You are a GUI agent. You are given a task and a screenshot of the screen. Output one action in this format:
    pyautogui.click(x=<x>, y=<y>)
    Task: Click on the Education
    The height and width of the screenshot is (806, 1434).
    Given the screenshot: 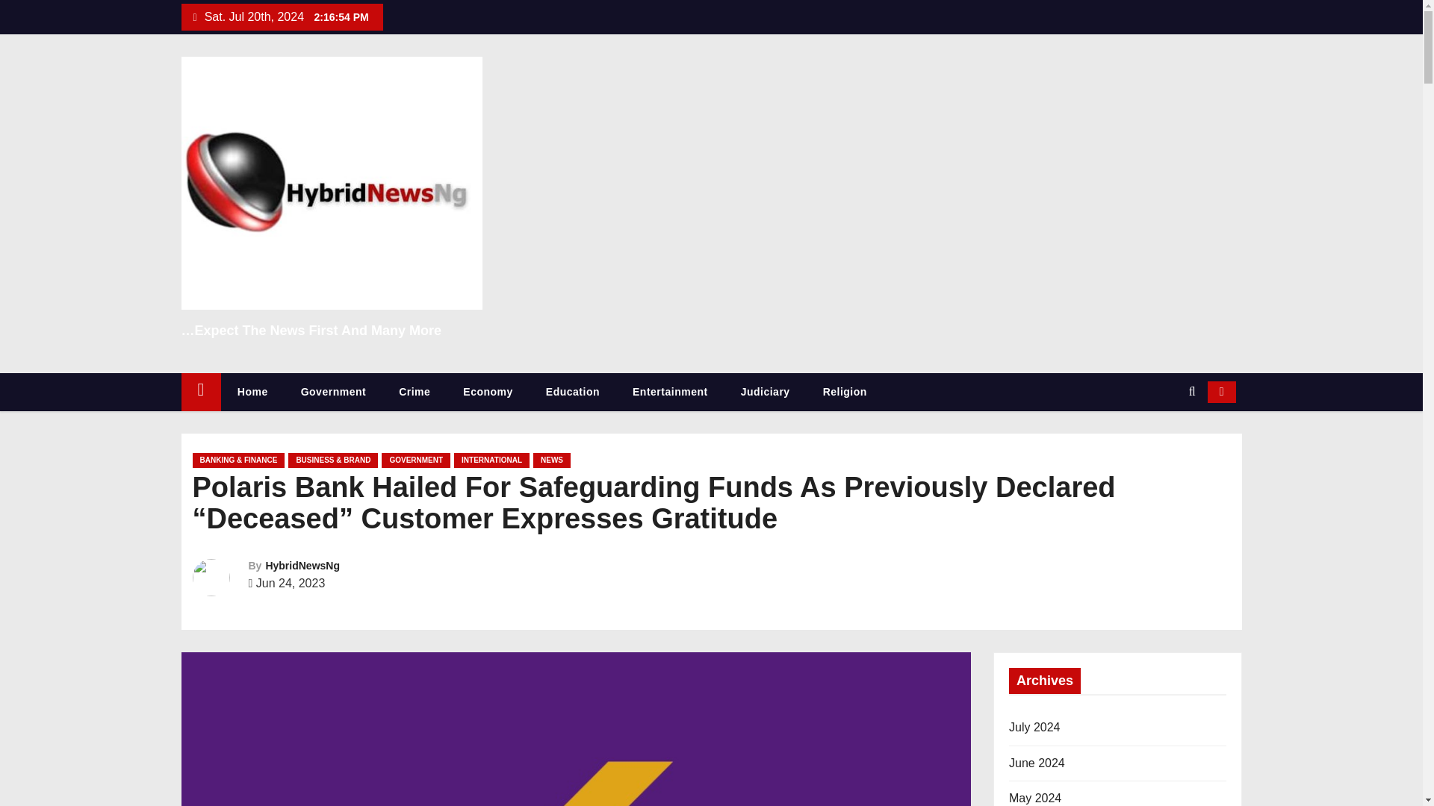 What is the action you would take?
    pyautogui.click(x=572, y=392)
    